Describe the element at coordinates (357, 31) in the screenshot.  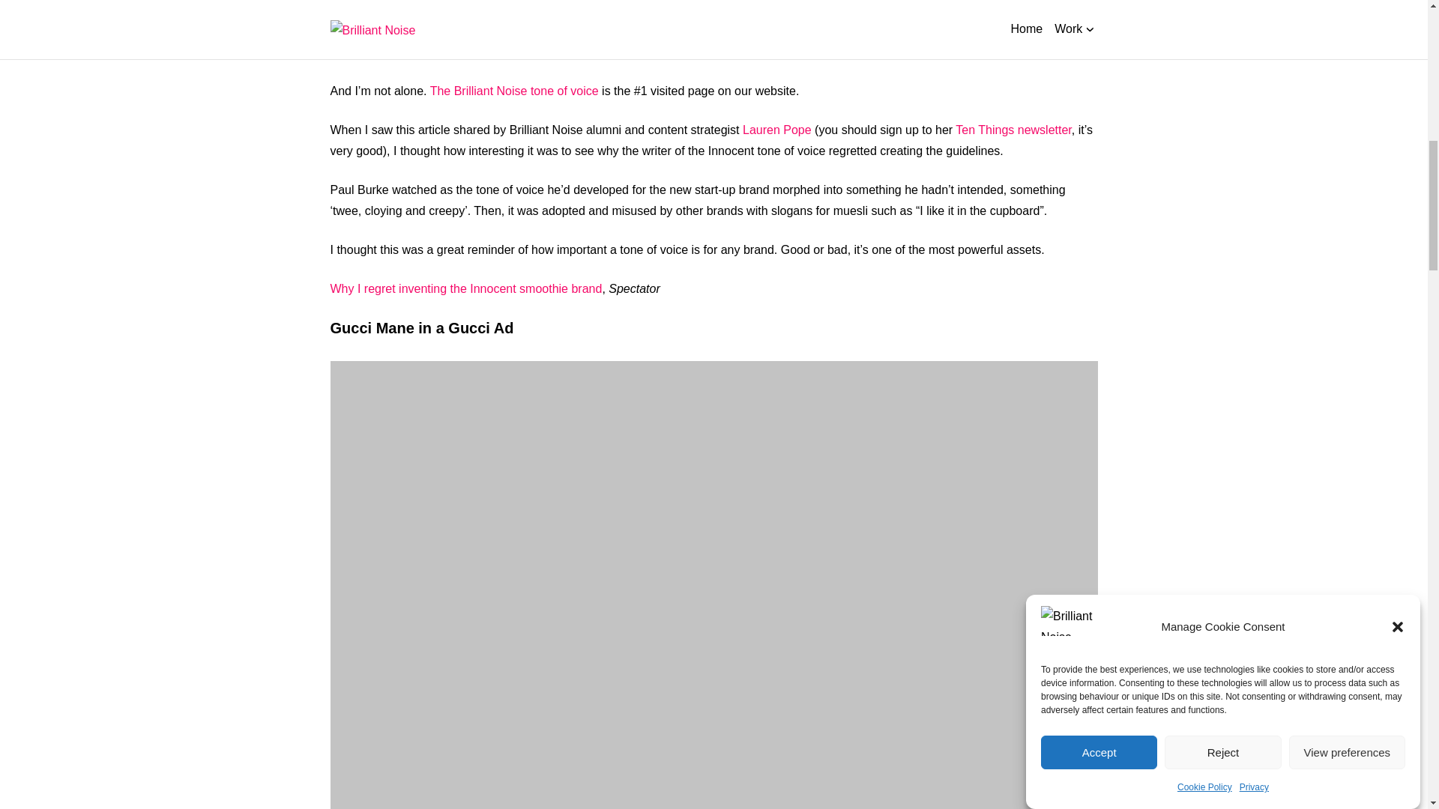
I see `Mailchimp` at that location.